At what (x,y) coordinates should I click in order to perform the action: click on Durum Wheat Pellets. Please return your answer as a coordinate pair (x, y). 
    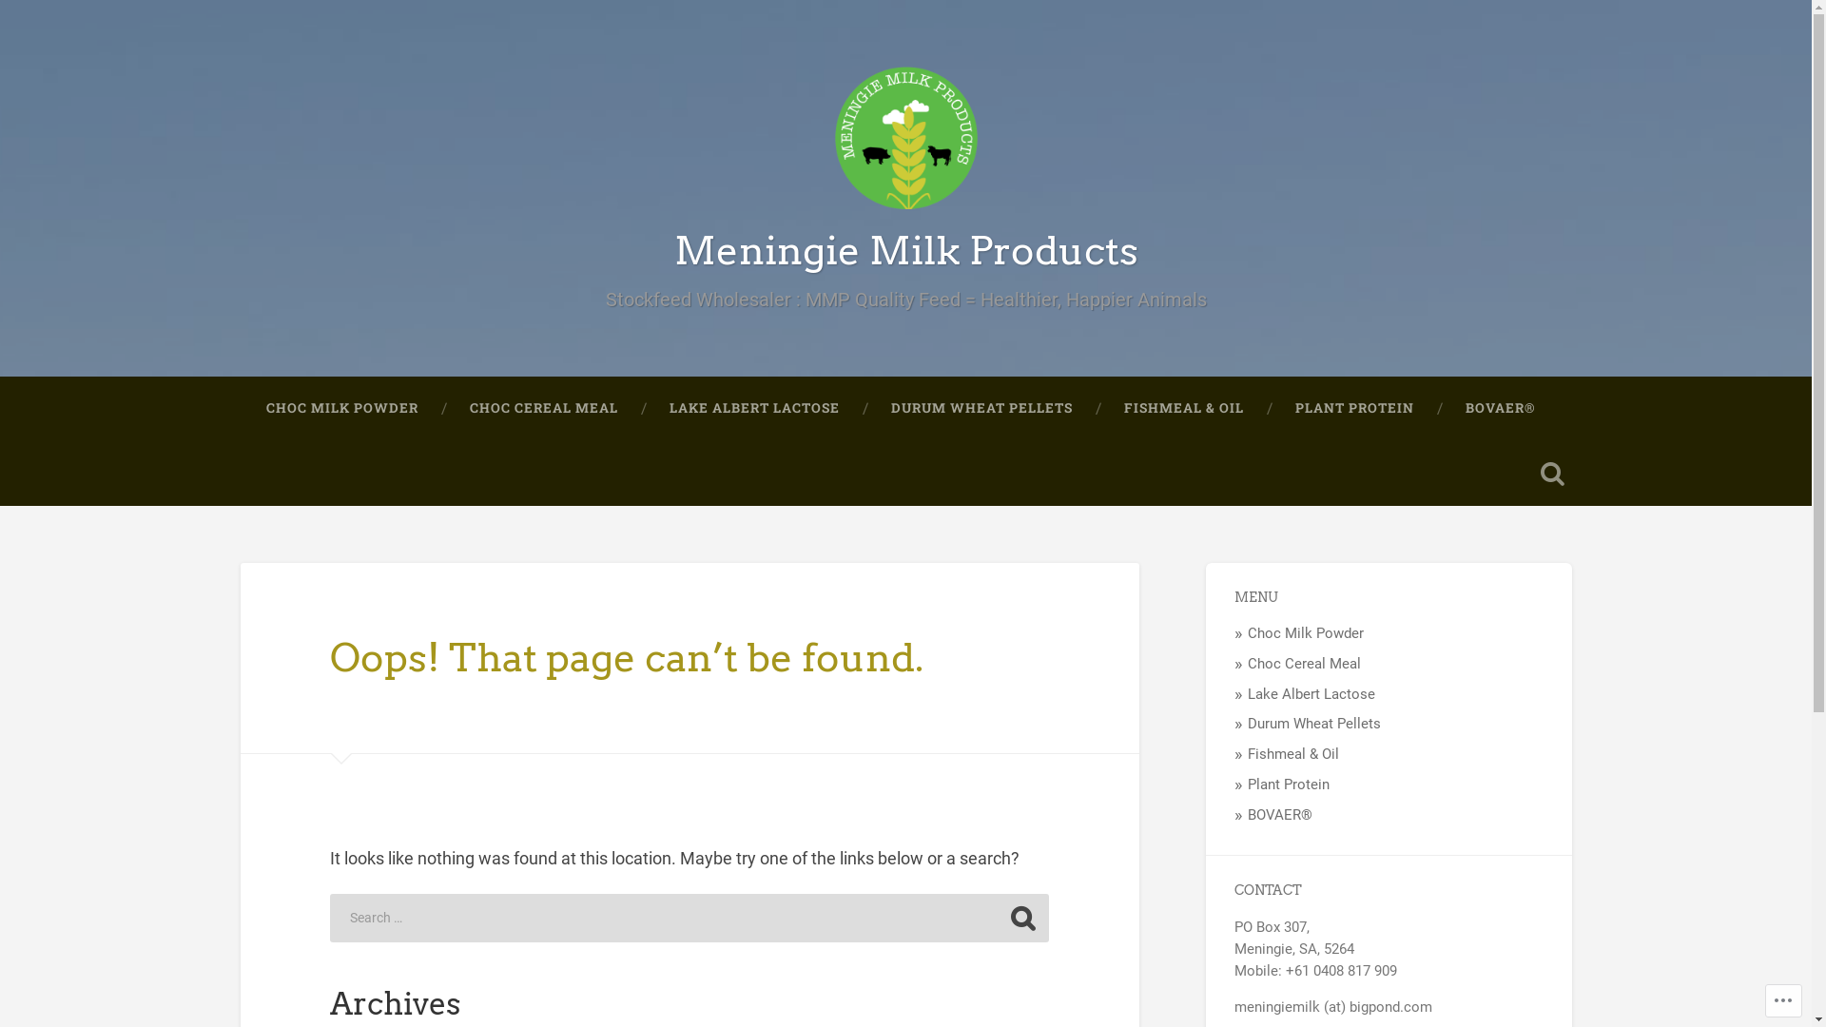
    Looking at the image, I should click on (1314, 723).